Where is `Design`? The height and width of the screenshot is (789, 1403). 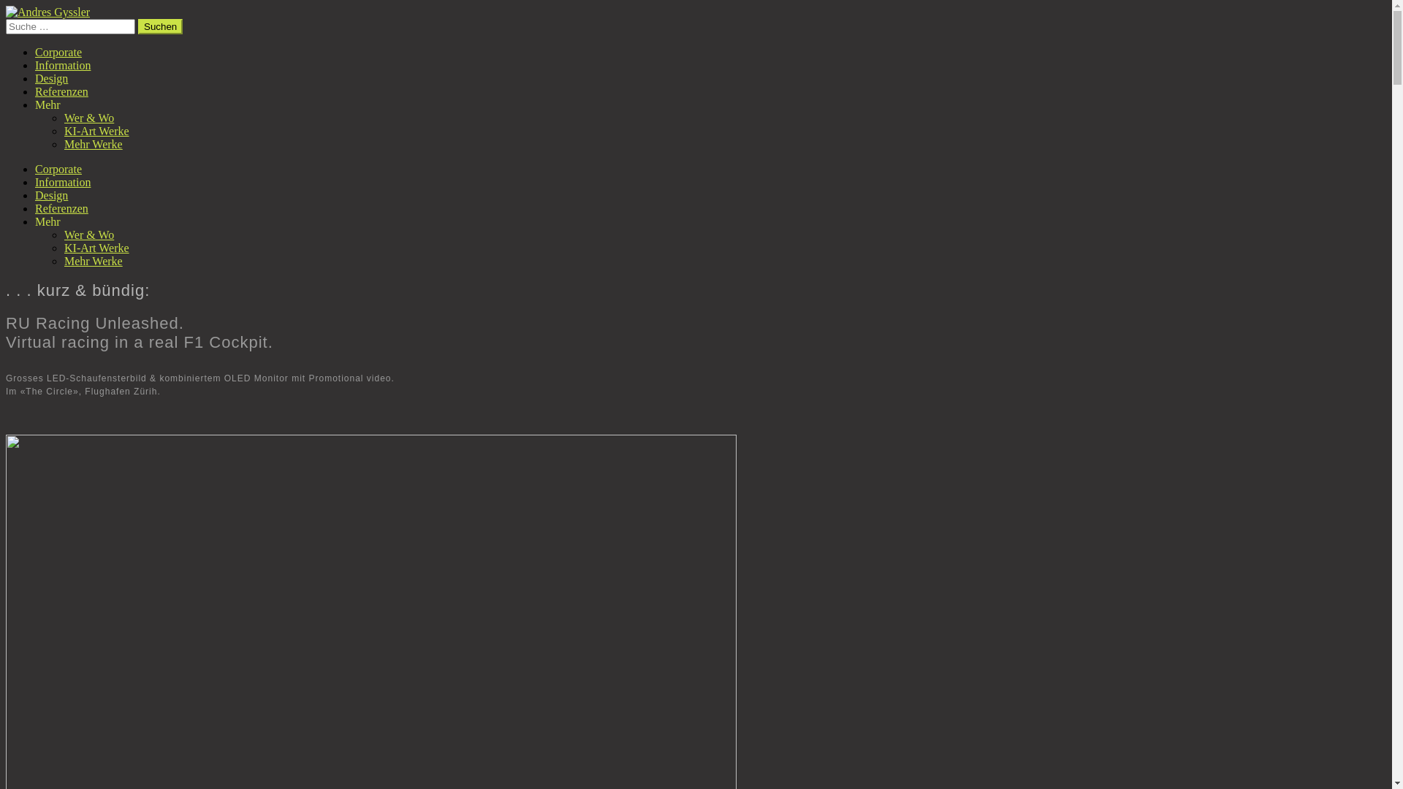
Design is located at coordinates (51, 196).